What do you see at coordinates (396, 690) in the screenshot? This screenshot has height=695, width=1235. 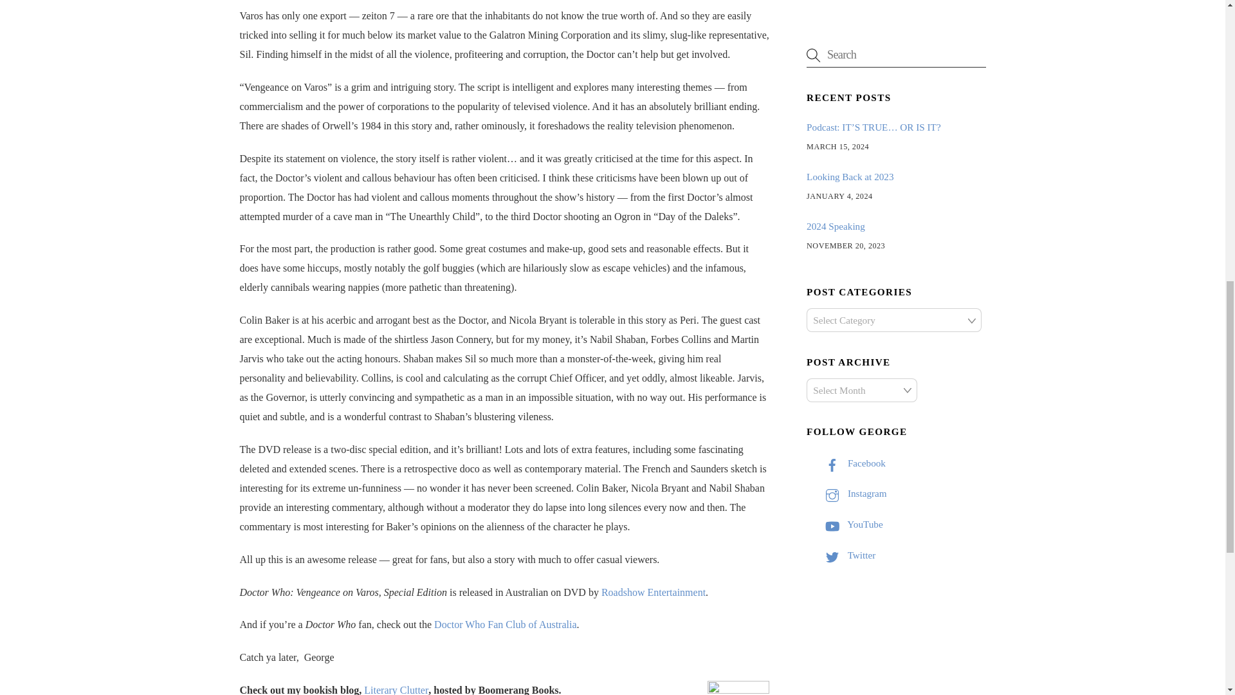 I see `Literary Clutter` at bounding box center [396, 690].